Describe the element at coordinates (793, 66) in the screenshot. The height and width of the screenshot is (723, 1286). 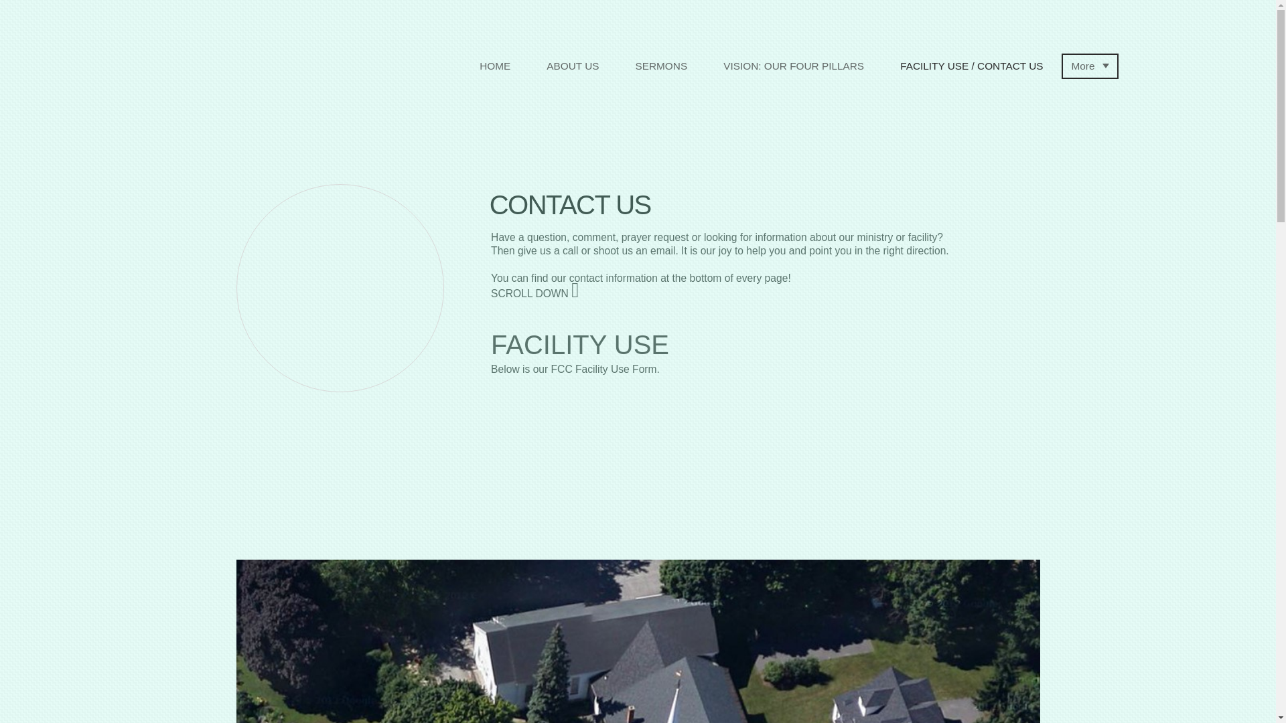
I see `VISION: OUR FOUR PILLARS` at that location.